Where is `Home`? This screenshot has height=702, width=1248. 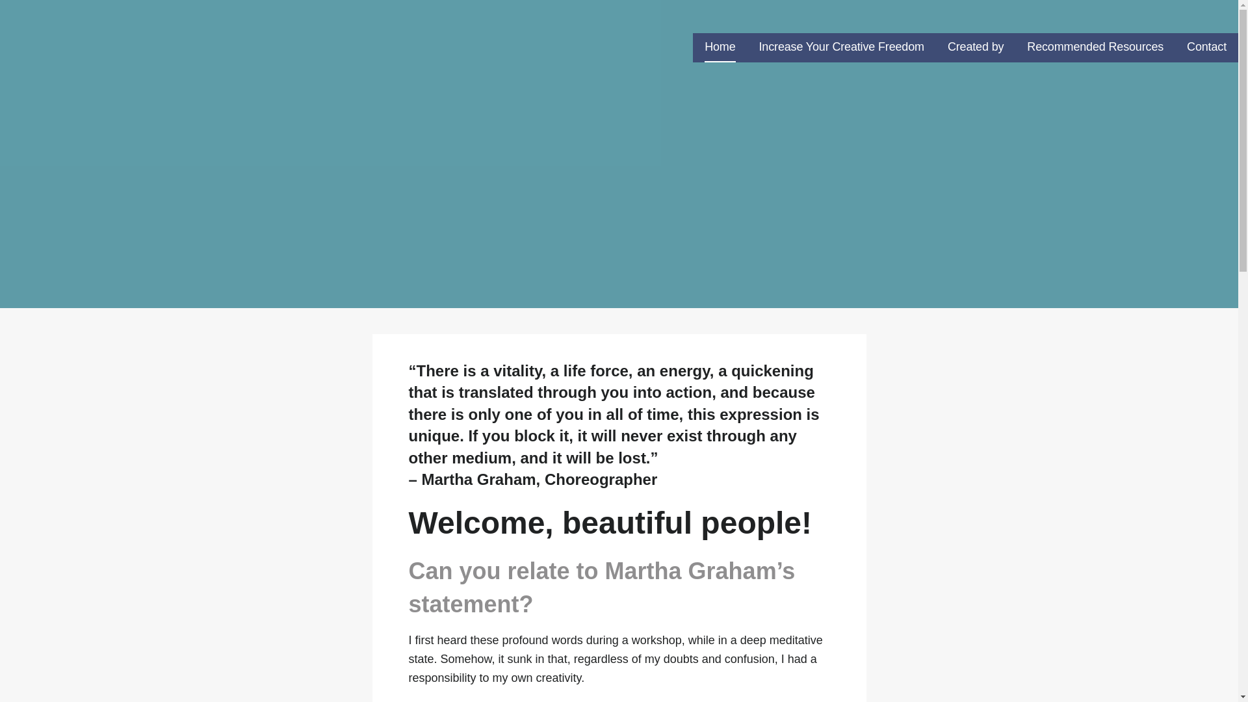 Home is located at coordinates (720, 47).